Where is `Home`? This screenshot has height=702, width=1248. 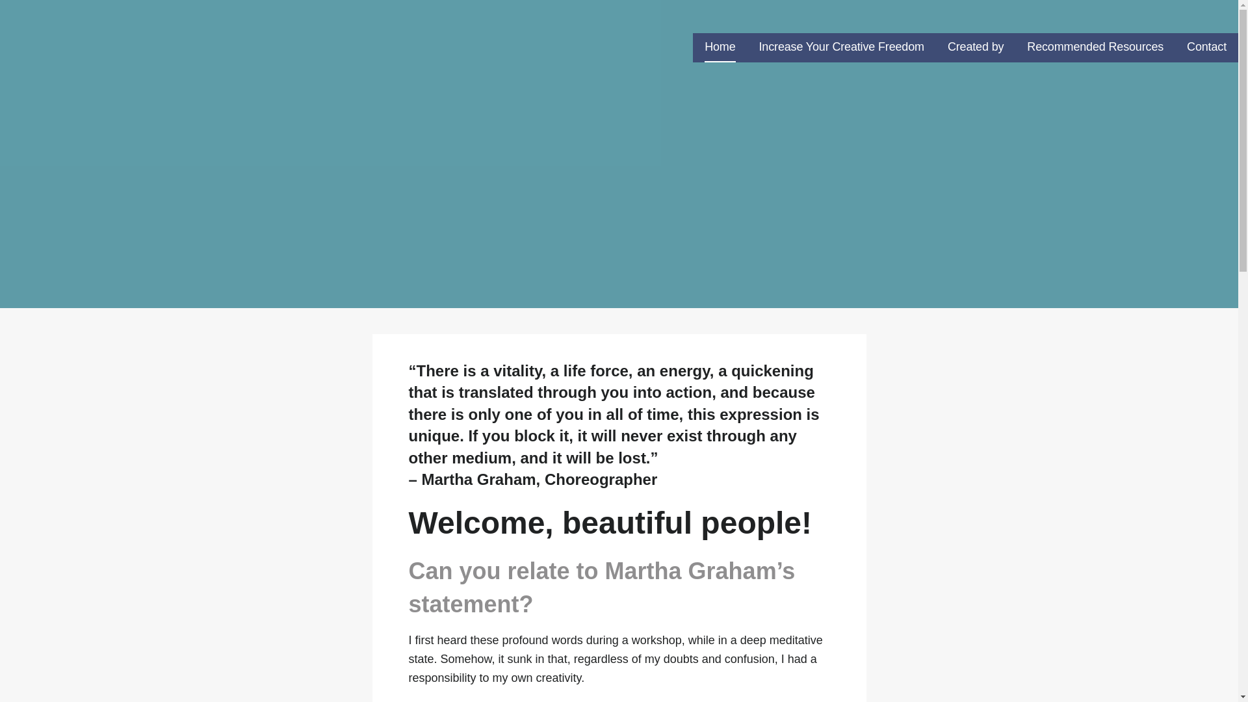 Home is located at coordinates (720, 47).